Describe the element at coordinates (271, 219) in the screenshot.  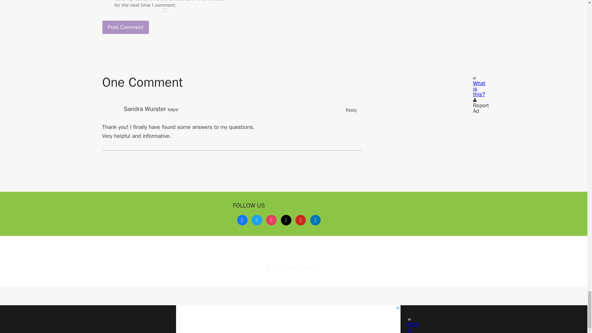
I see `Instagram` at that location.